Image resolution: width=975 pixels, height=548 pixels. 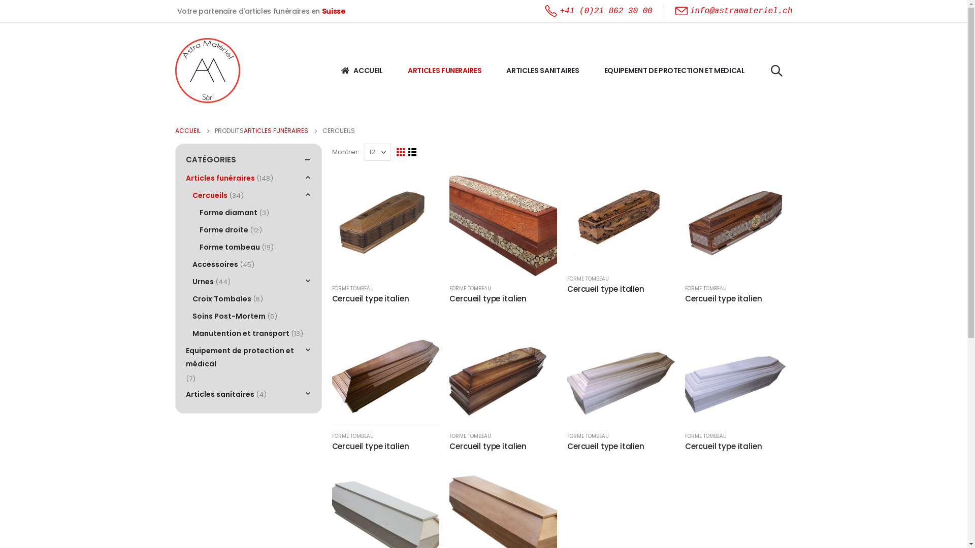 I want to click on FORME TOMBEAU, so click(x=353, y=436).